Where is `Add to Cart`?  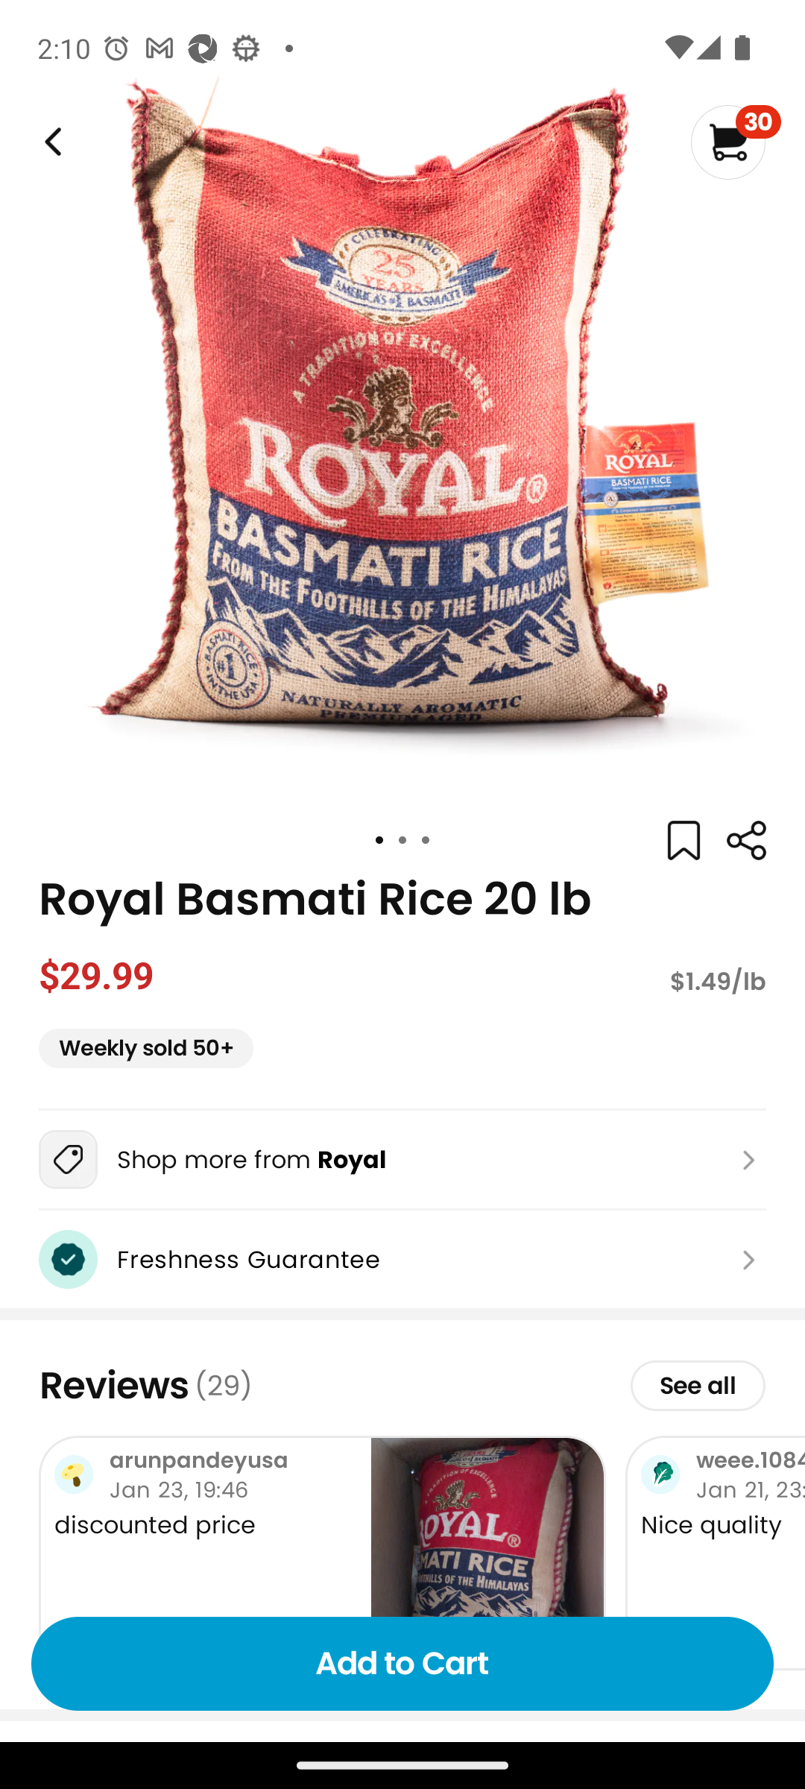
Add to Cart is located at coordinates (402, 1664).